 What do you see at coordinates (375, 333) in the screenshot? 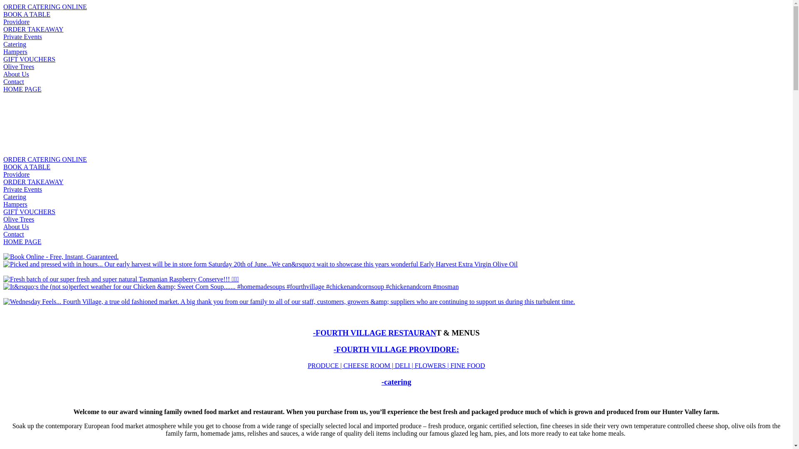
I see `-FOURTH VILLAGE RESTAURAN` at bounding box center [375, 333].